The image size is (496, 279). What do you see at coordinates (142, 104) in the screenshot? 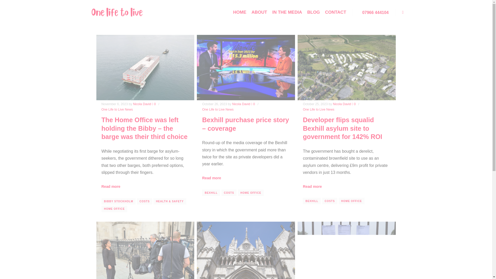
I see `View all posts by Nicola David` at bounding box center [142, 104].